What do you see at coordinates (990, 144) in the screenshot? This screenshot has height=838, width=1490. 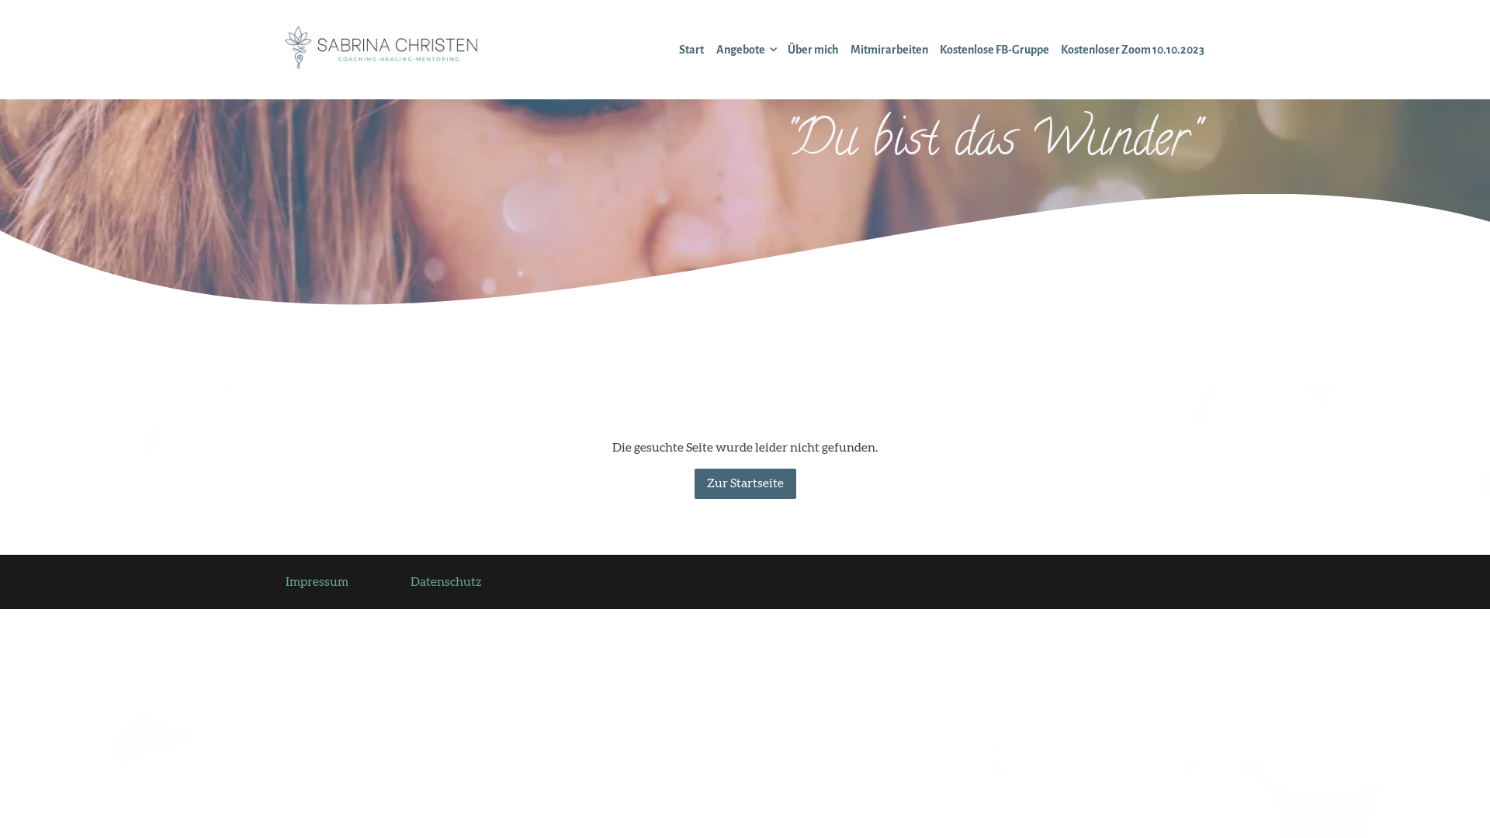 I see `"Du bist das Wunder"` at bounding box center [990, 144].